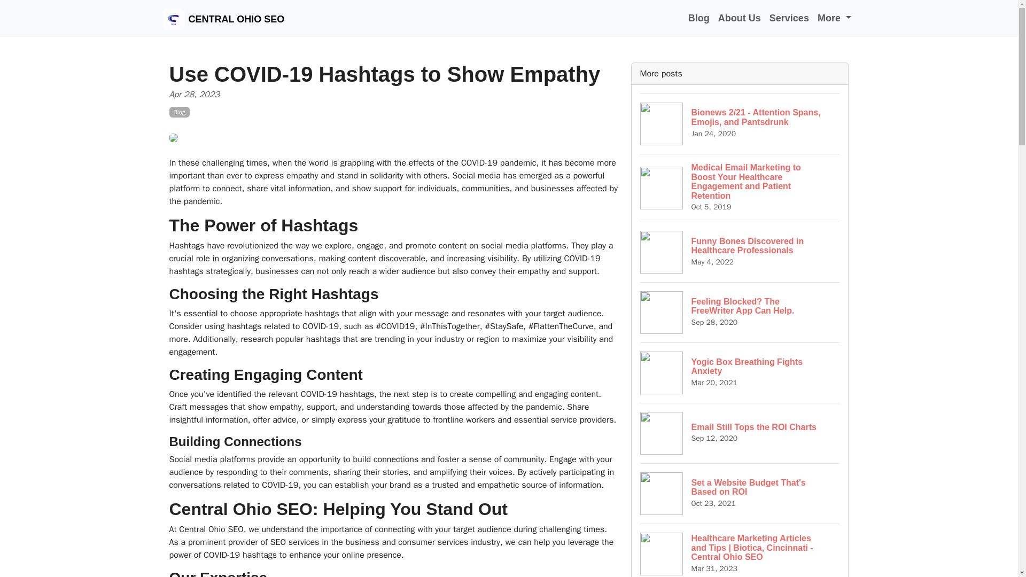 The width and height of the screenshot is (1026, 577). What do you see at coordinates (789, 18) in the screenshot?
I see `About Us` at bounding box center [789, 18].